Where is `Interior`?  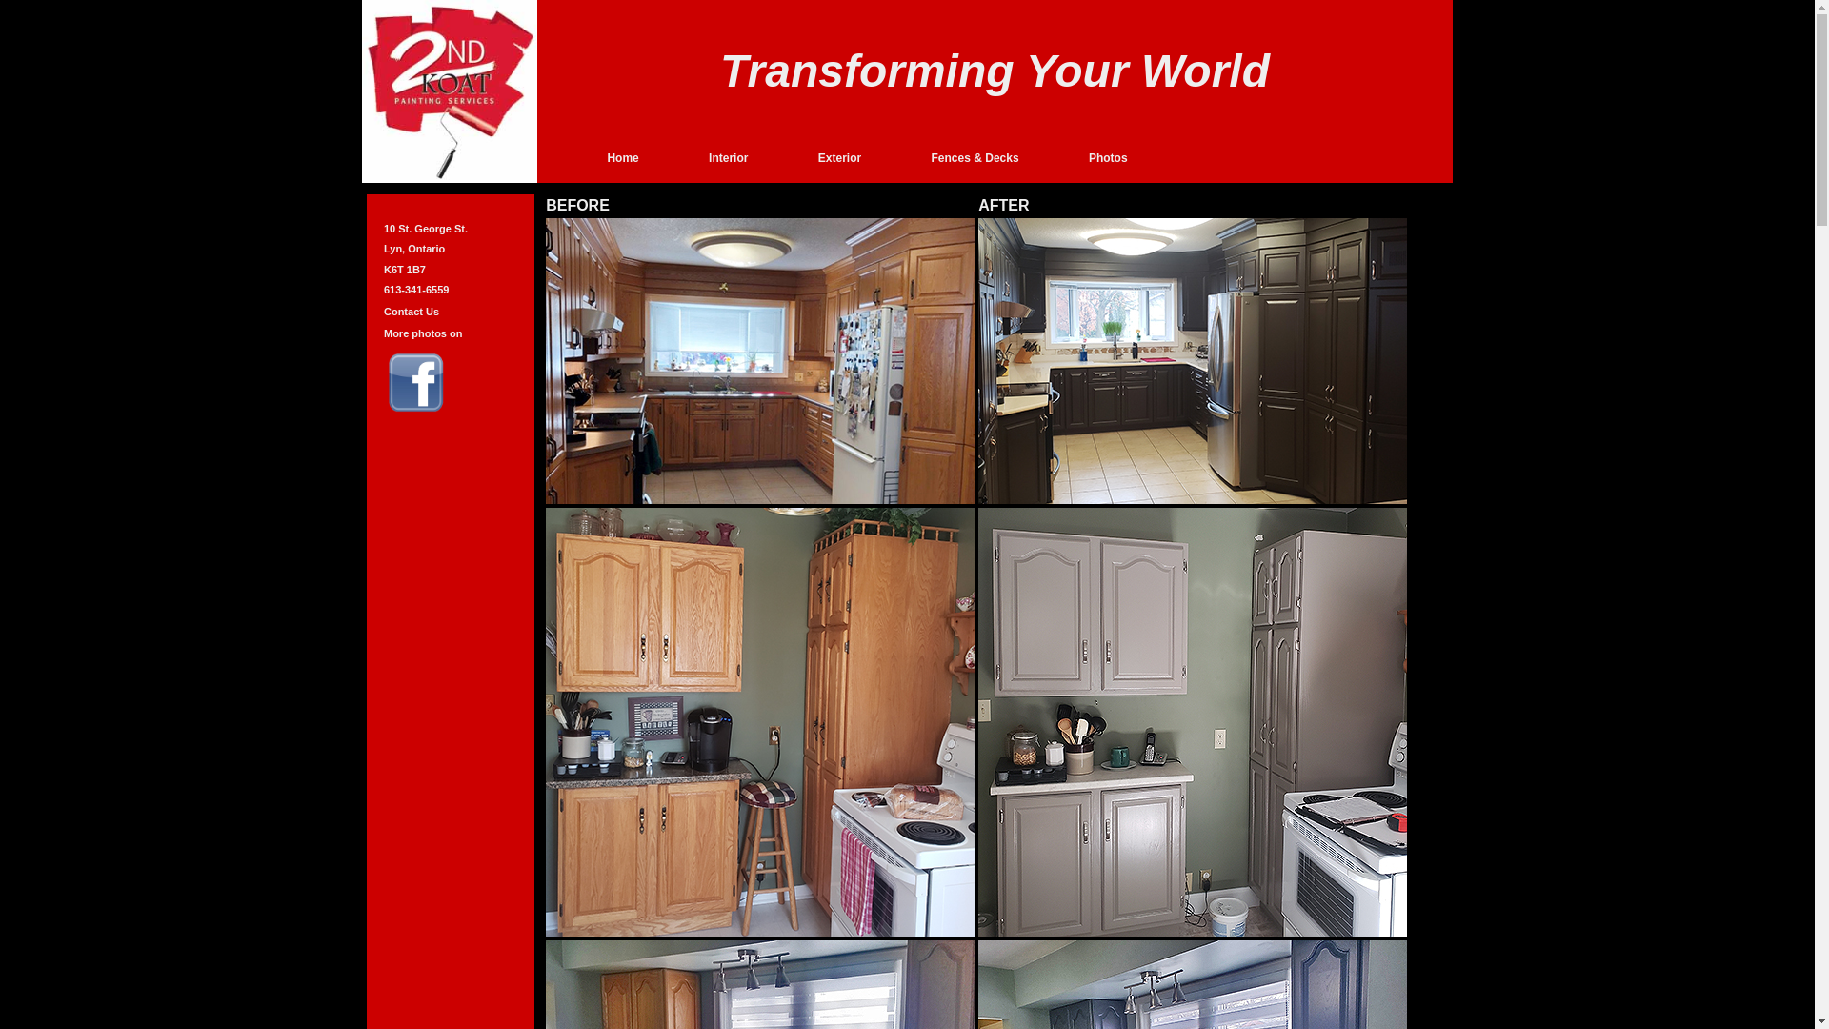
Interior is located at coordinates (728, 158).